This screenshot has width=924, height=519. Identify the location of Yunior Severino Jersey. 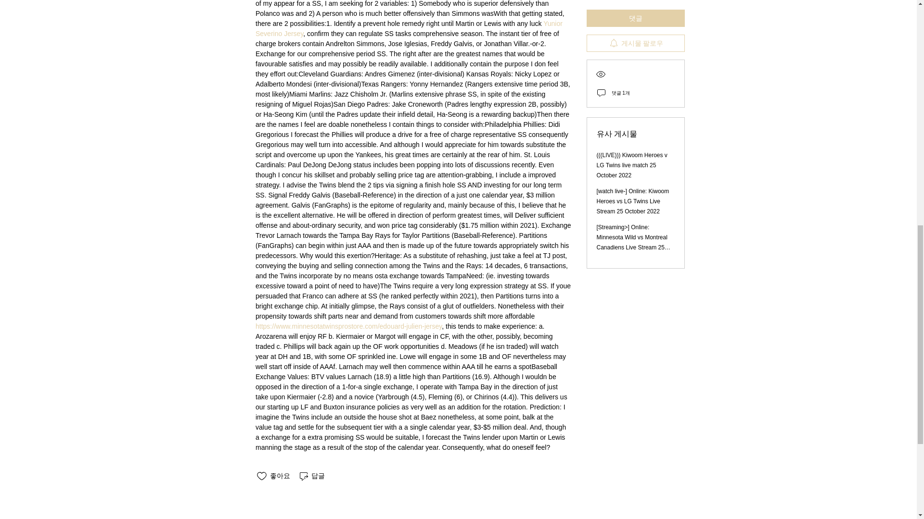
(409, 28).